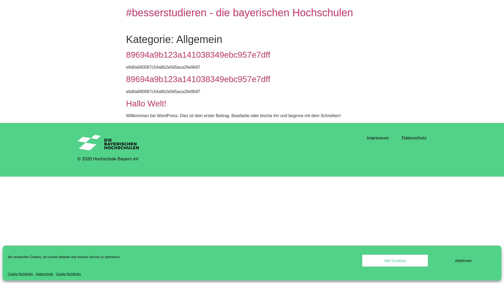 The width and height of the screenshot is (504, 283). I want to click on #besserstudieren - die bayerischen Hochschulen, so click(239, 13).